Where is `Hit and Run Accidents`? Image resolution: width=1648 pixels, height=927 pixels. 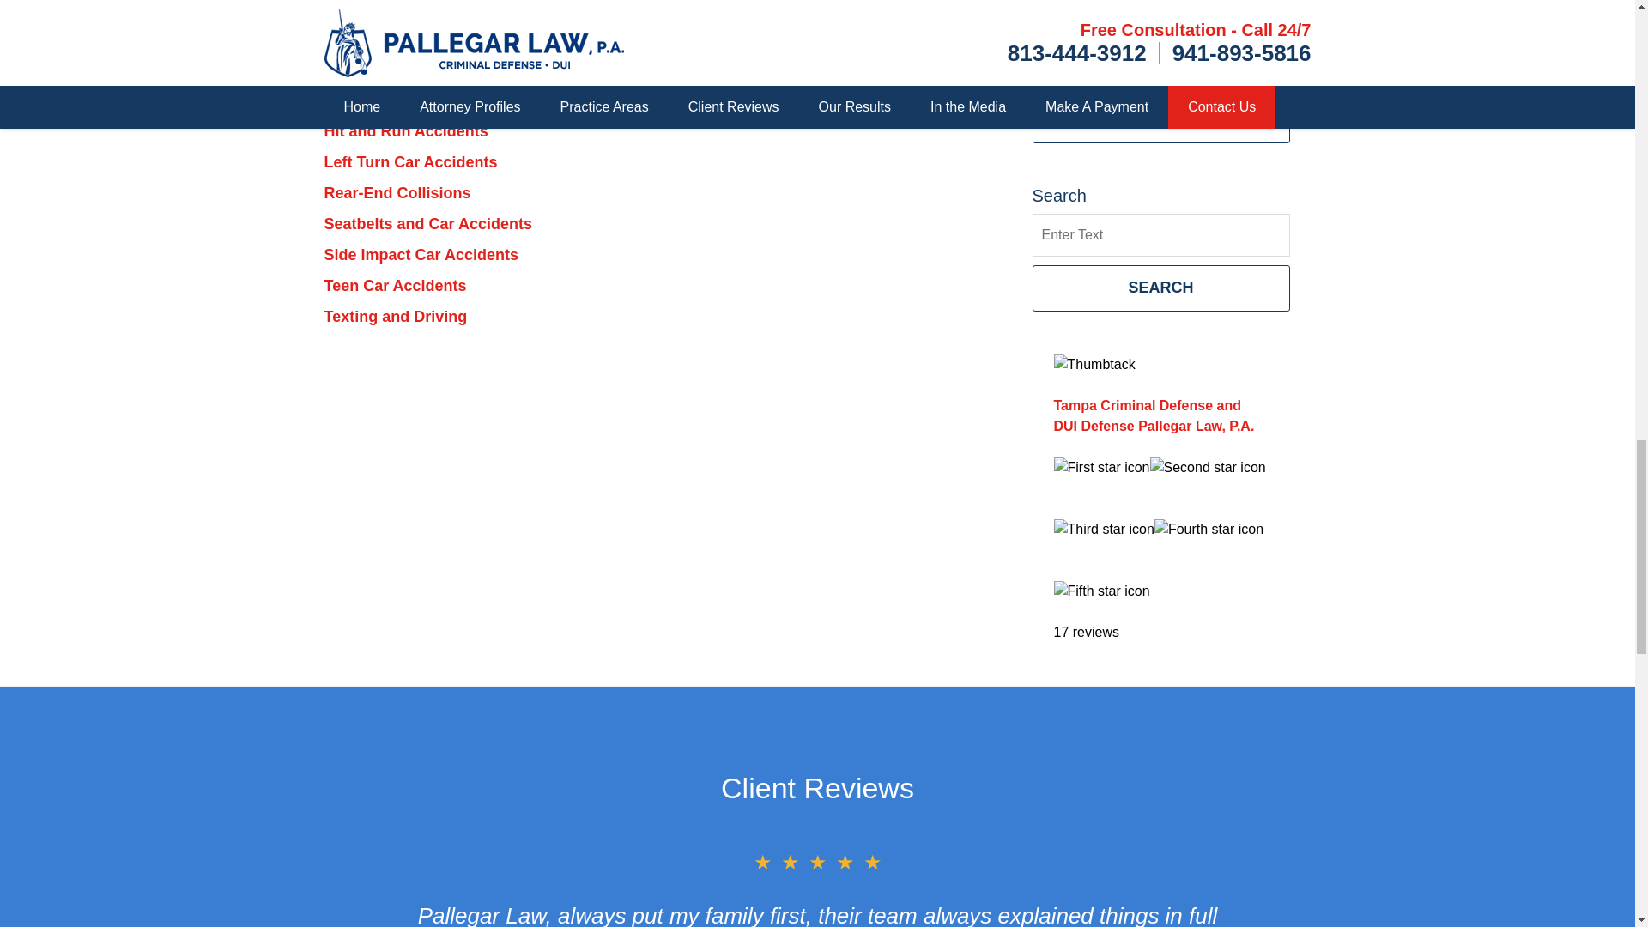 Hit and Run Accidents is located at coordinates (406, 130).